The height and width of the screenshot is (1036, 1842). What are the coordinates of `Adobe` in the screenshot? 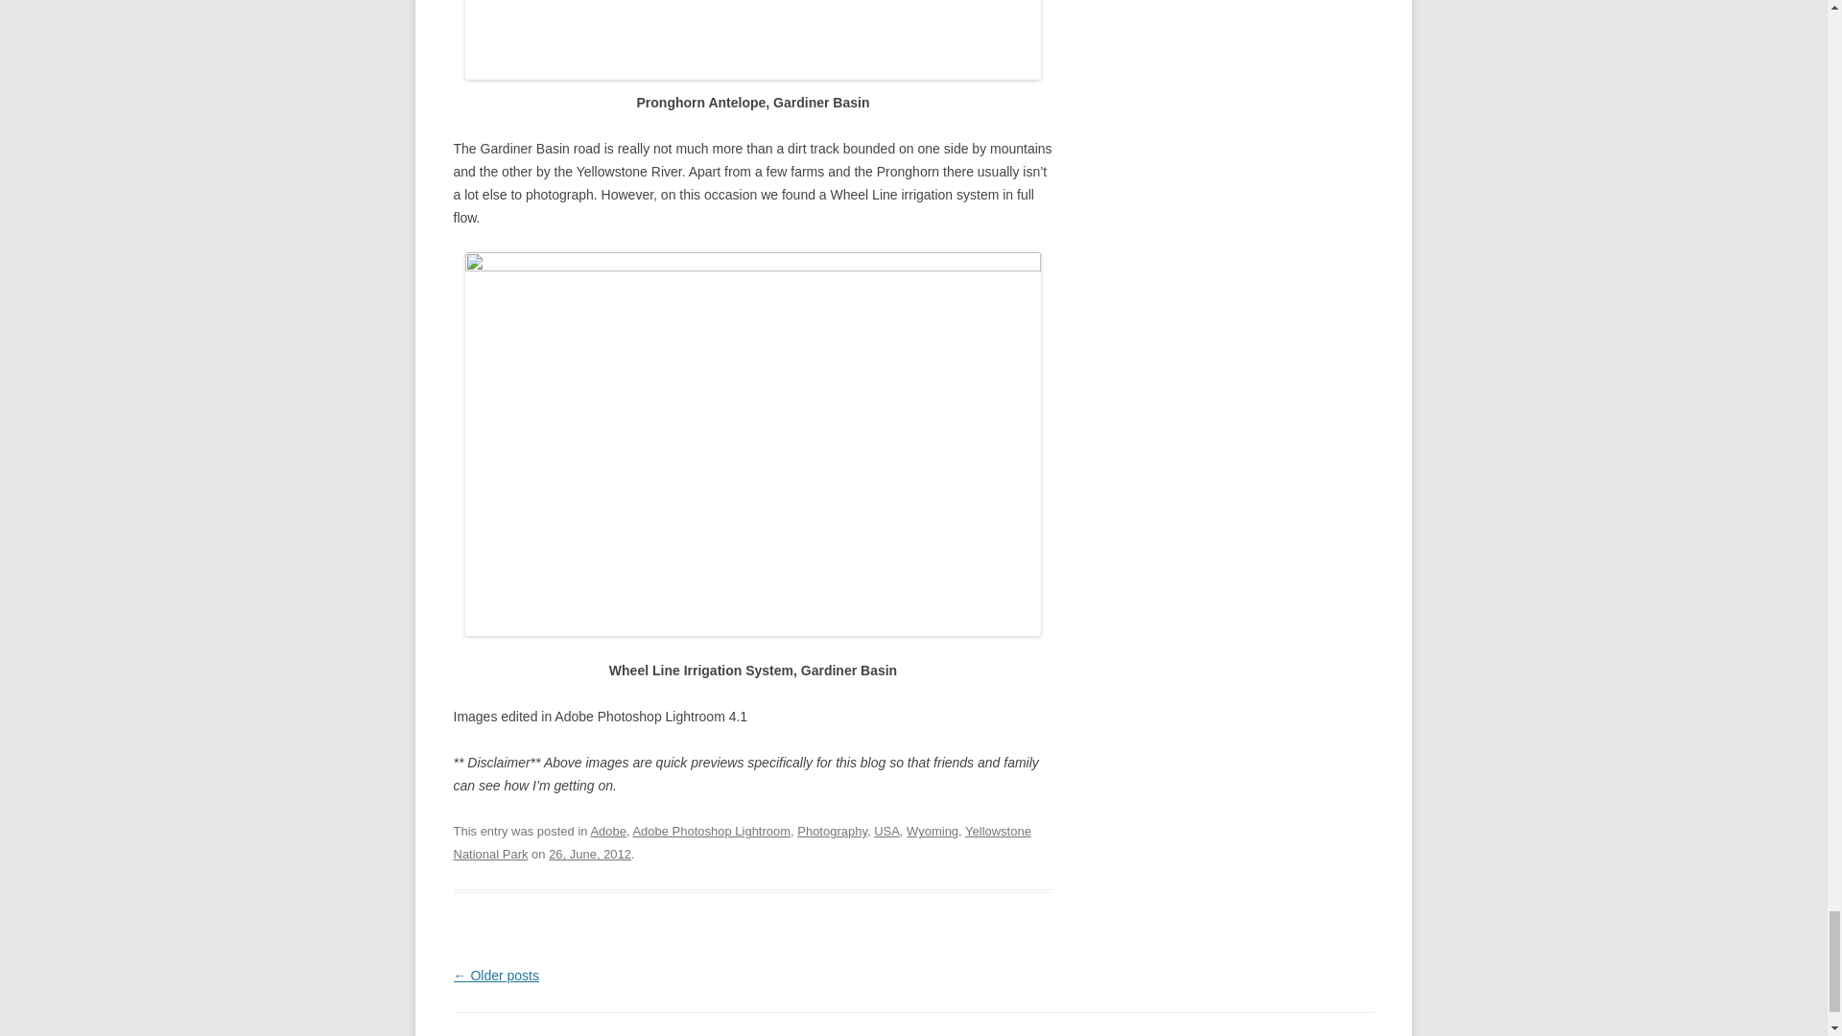 It's located at (607, 831).